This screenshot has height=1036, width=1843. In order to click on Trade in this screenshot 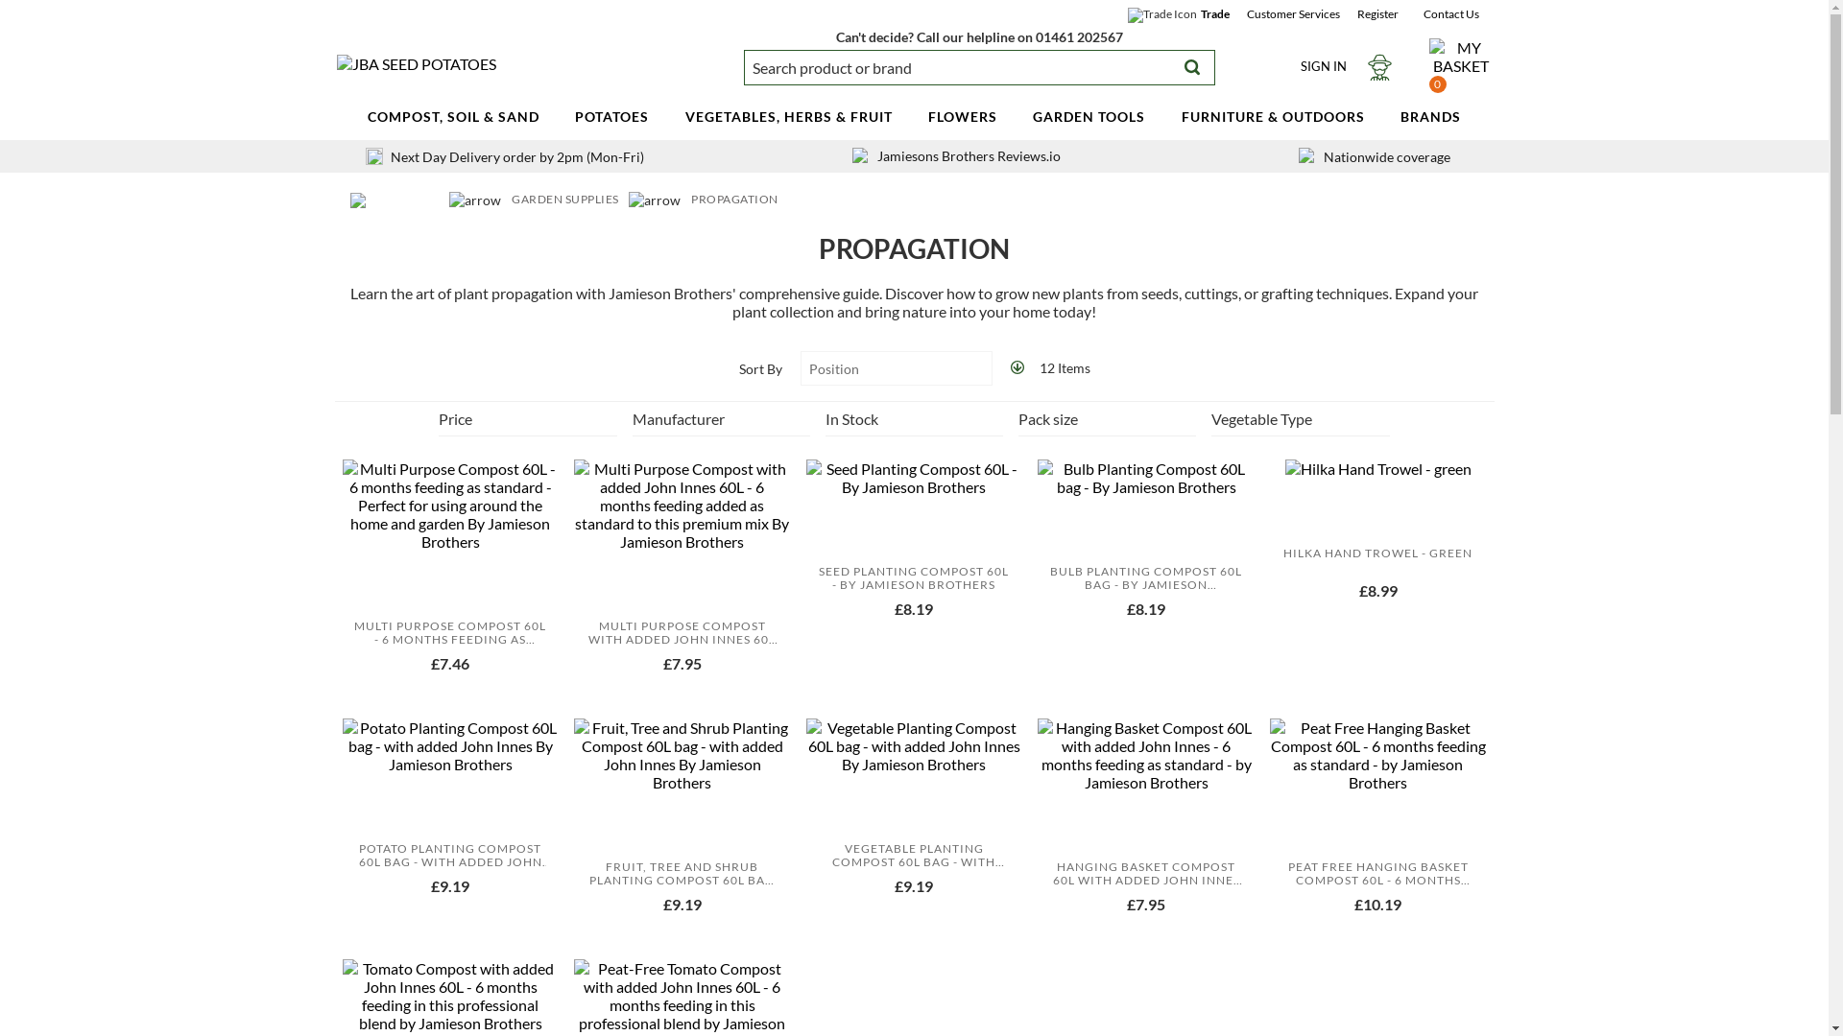, I will do `click(1213, 13)`.